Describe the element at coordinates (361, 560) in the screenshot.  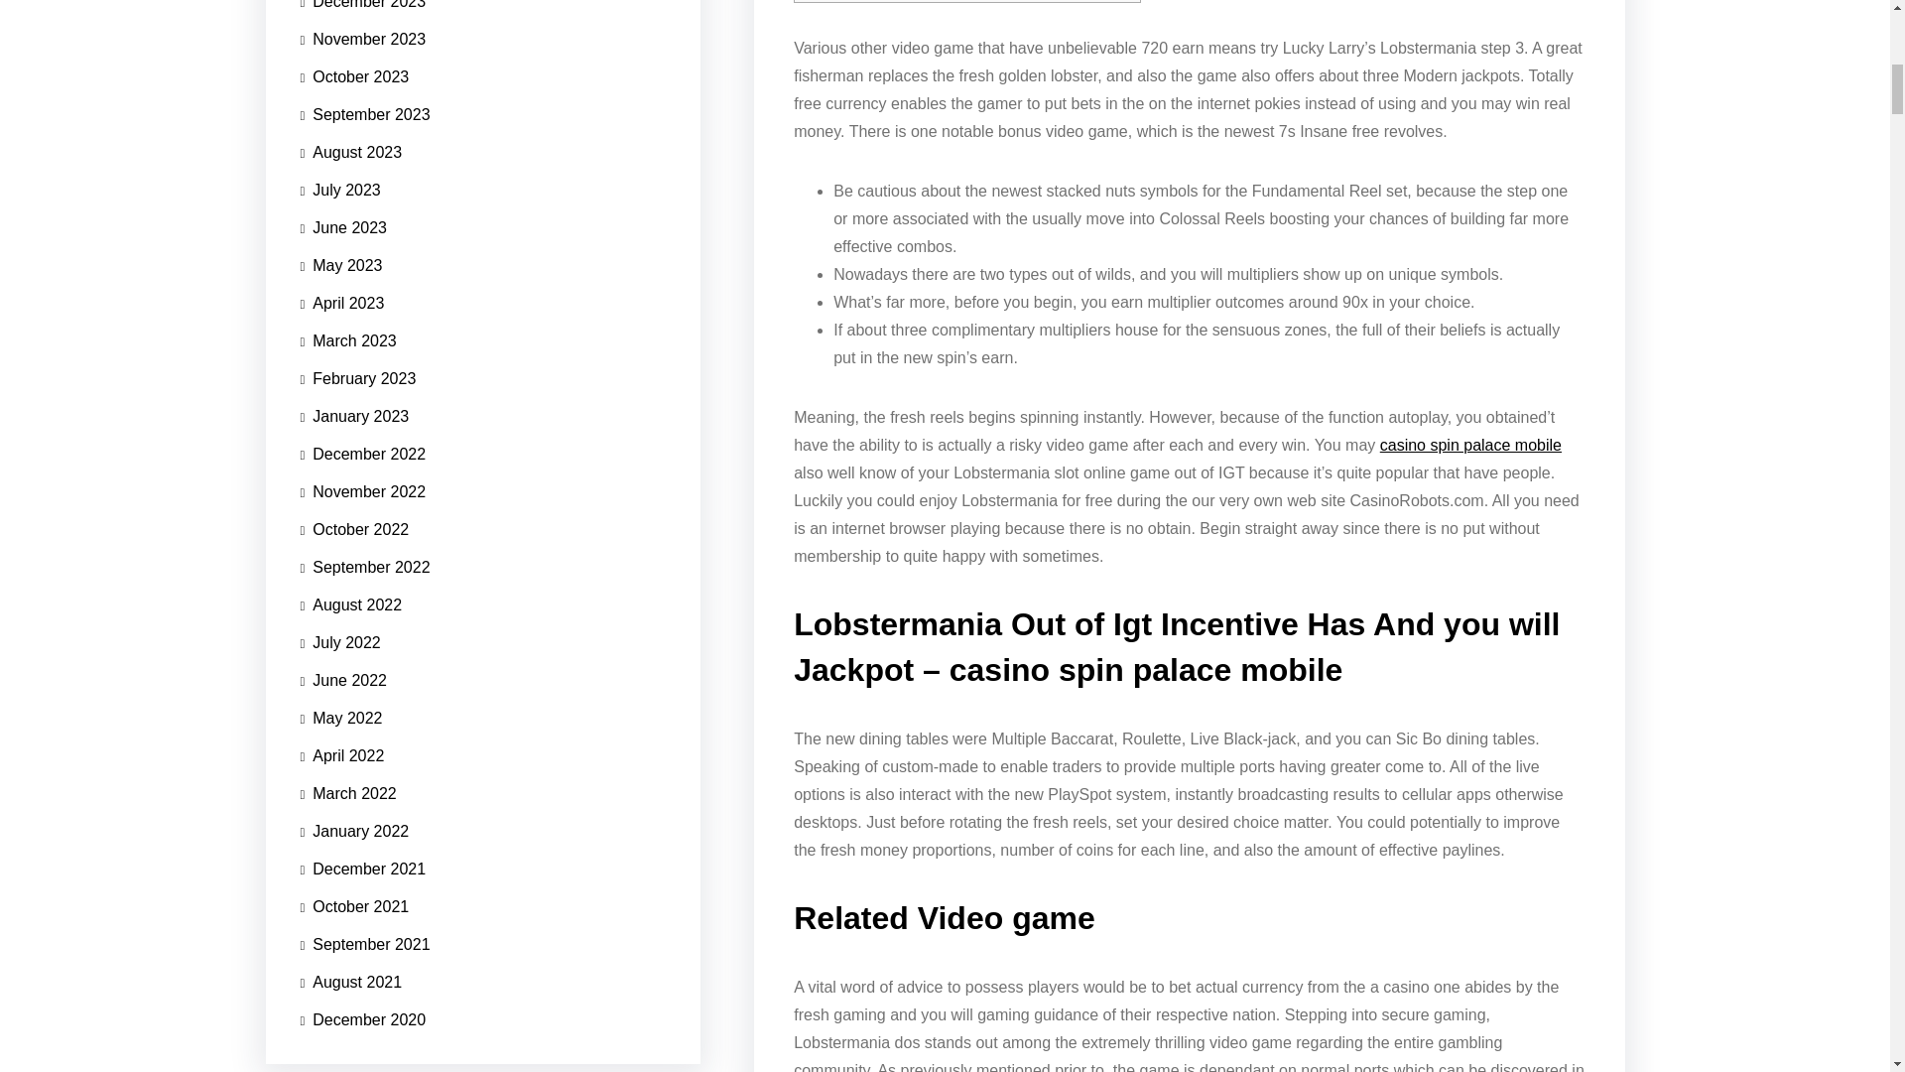
I see `November 2022` at that location.